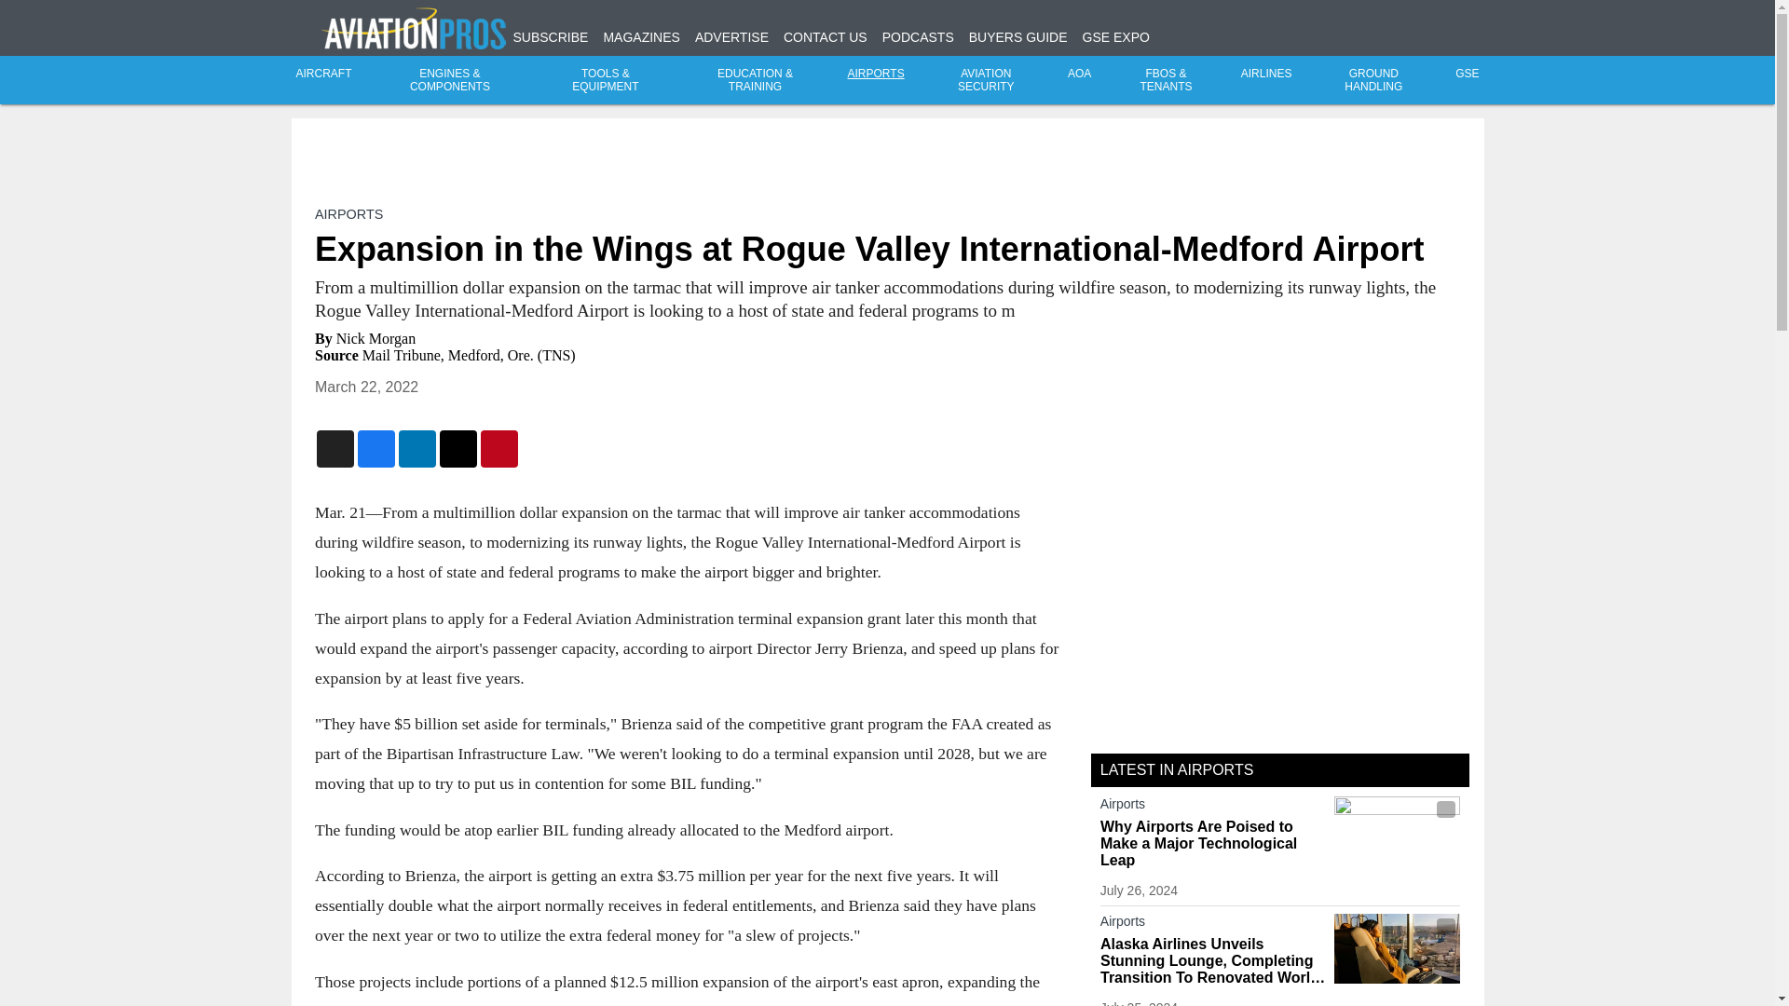 Image resolution: width=1789 pixels, height=1006 pixels. I want to click on GROUND HANDLING, so click(1373, 80).